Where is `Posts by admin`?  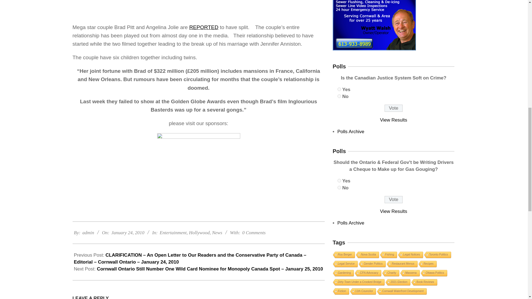
Posts by admin is located at coordinates (88, 233).